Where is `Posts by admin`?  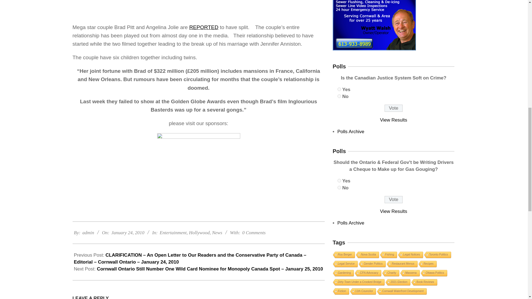
Posts by admin is located at coordinates (88, 233).